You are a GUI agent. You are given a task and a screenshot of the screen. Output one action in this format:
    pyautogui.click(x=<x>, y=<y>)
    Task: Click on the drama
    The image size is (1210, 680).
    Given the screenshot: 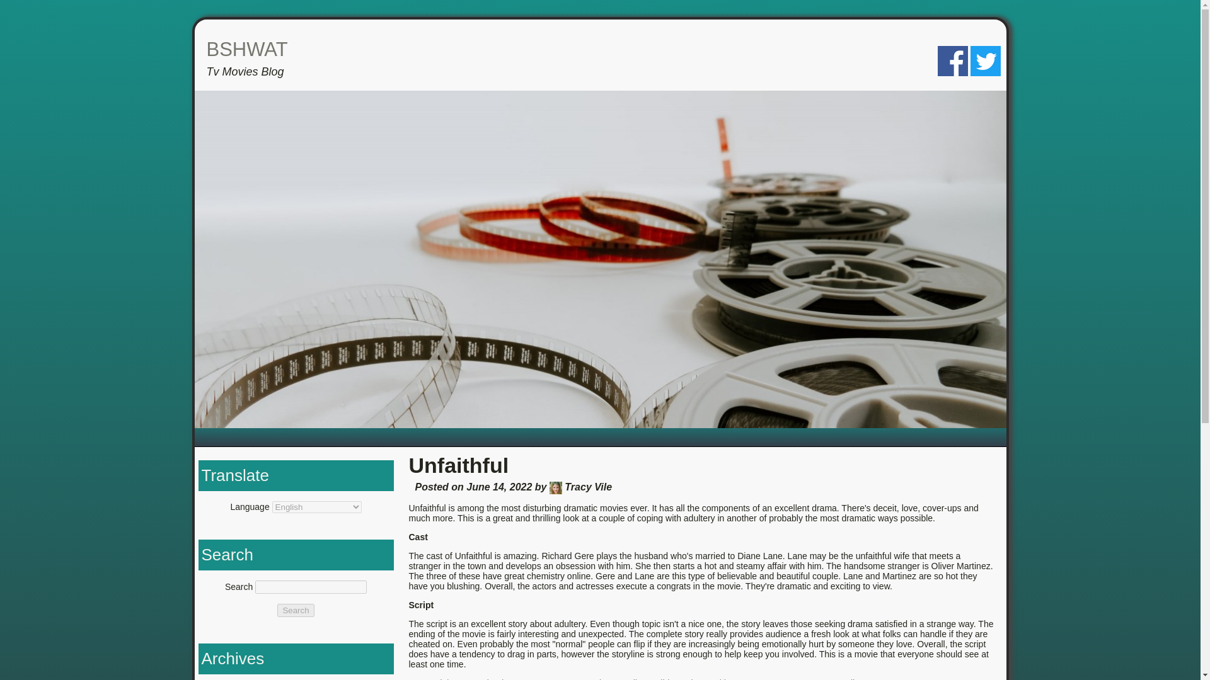 What is the action you would take?
    pyautogui.click(x=511, y=679)
    